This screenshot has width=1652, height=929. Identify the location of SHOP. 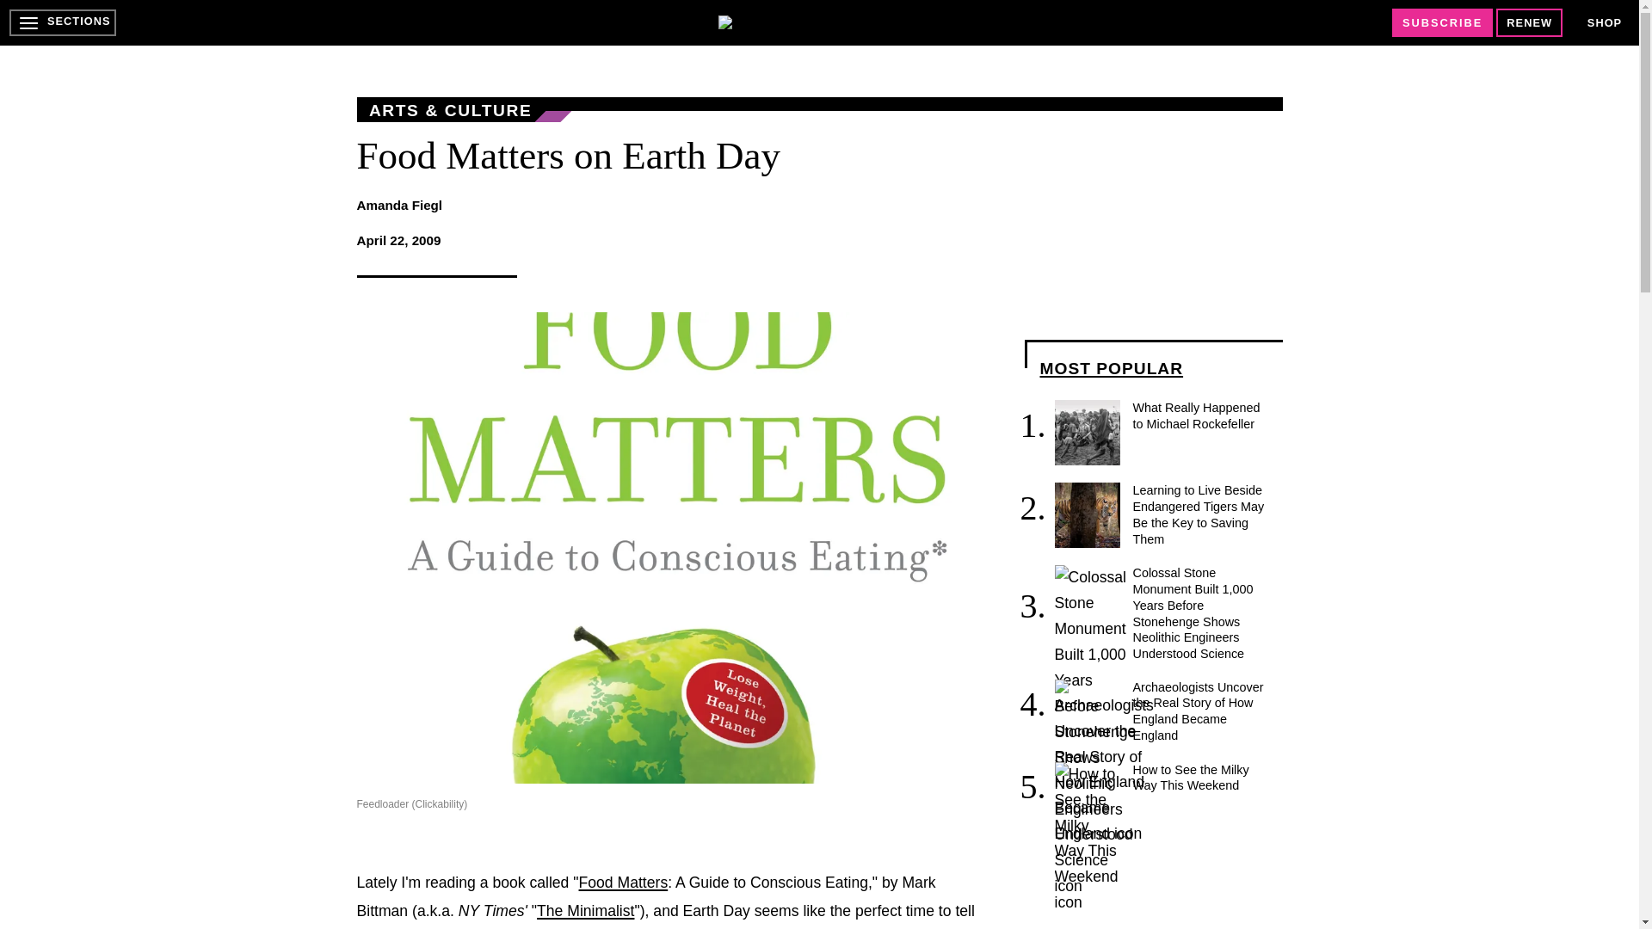
(1605, 22).